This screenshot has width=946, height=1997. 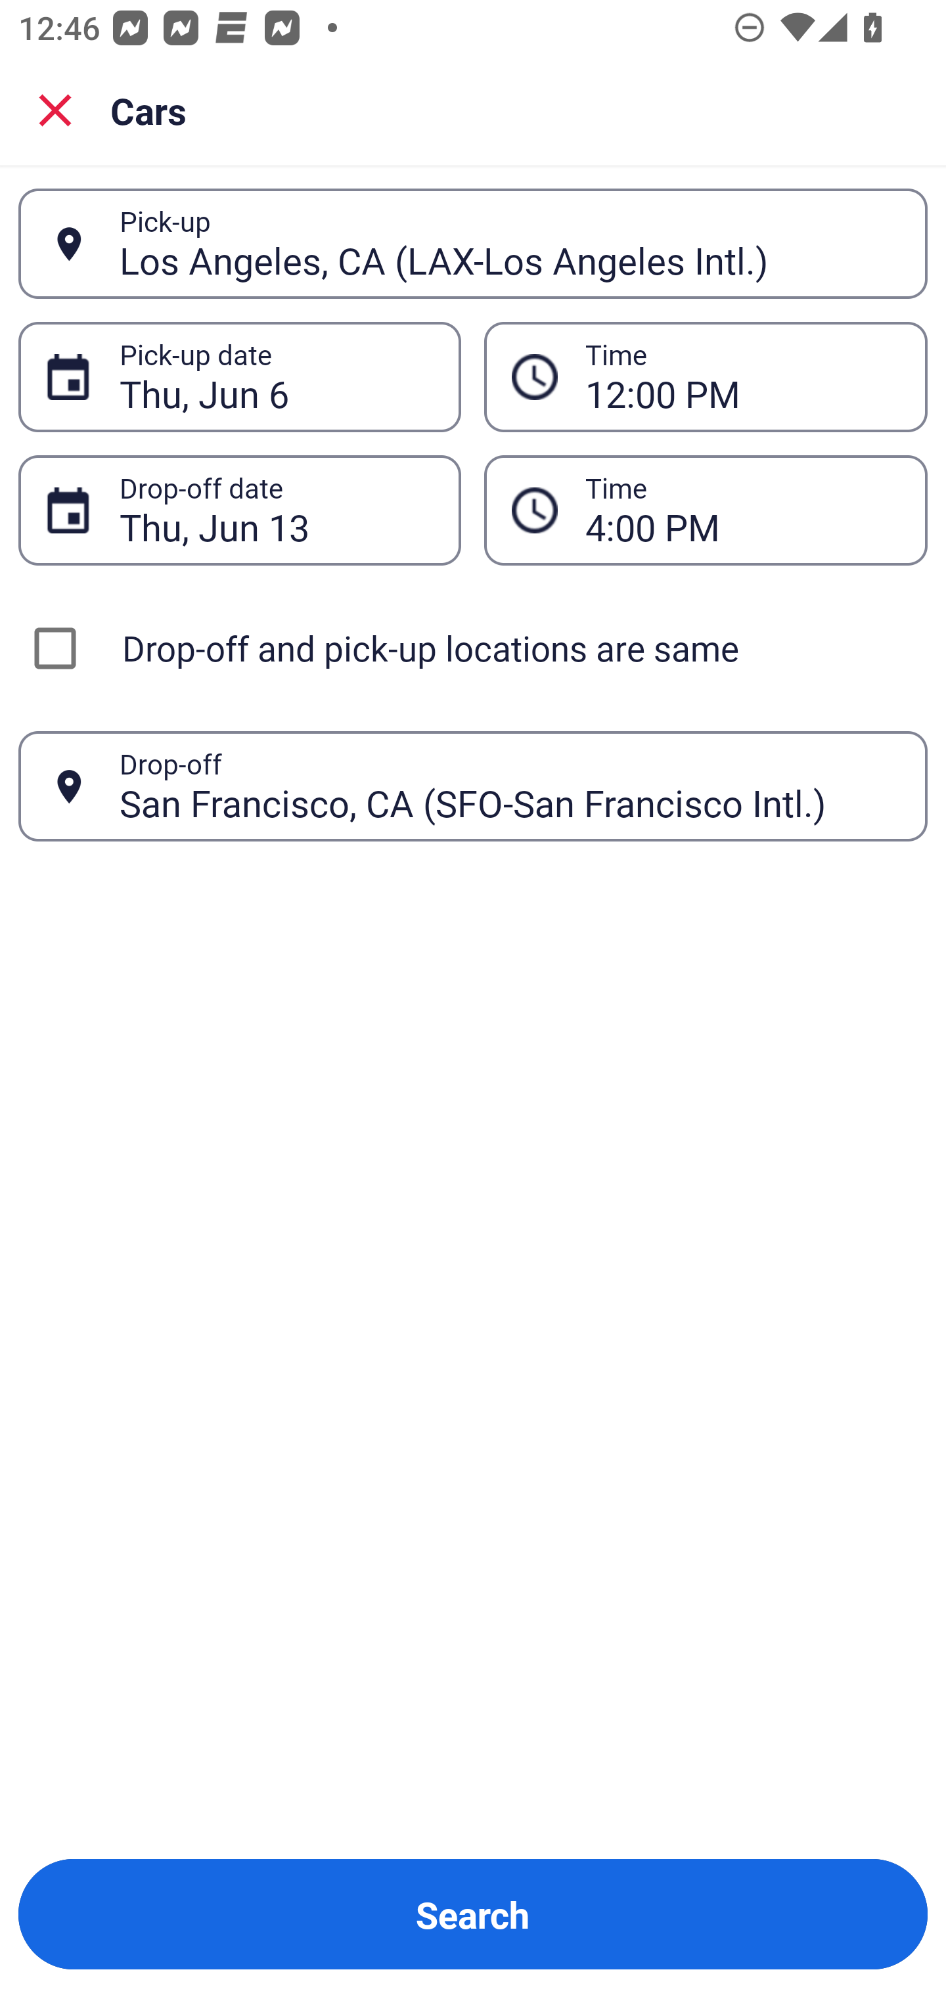 What do you see at coordinates (706, 510) in the screenshot?
I see `4:00 PM` at bounding box center [706, 510].